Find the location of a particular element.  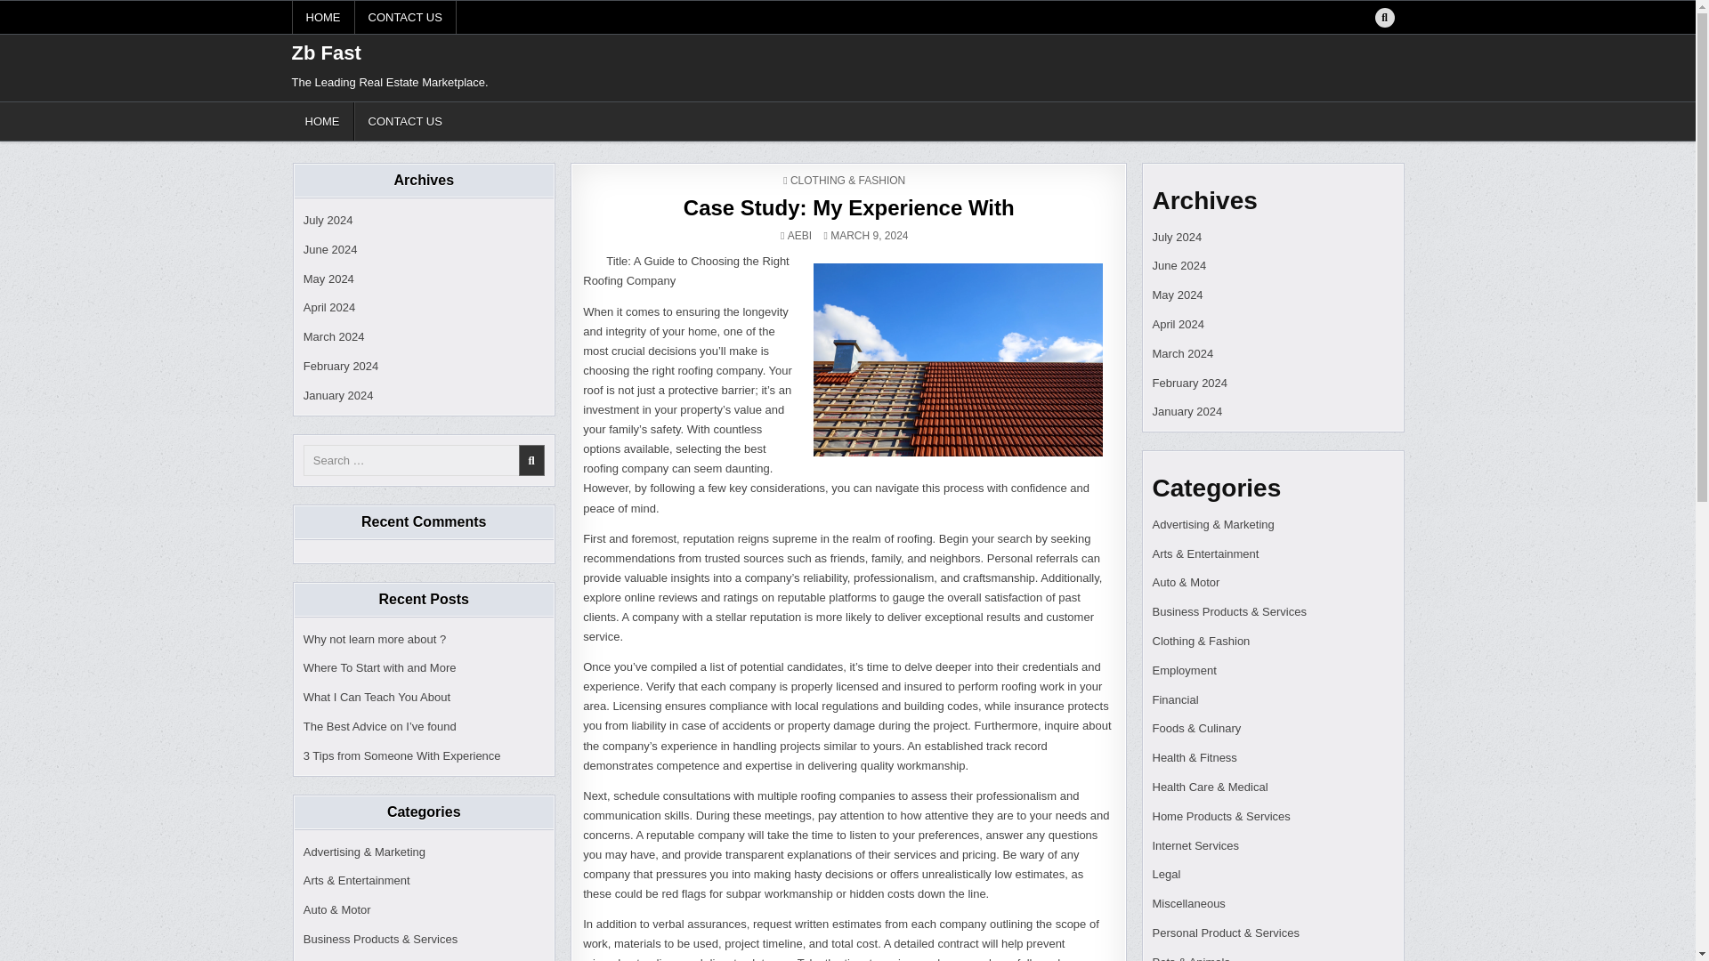

3 Tips from Someone With Experience is located at coordinates (402, 756).